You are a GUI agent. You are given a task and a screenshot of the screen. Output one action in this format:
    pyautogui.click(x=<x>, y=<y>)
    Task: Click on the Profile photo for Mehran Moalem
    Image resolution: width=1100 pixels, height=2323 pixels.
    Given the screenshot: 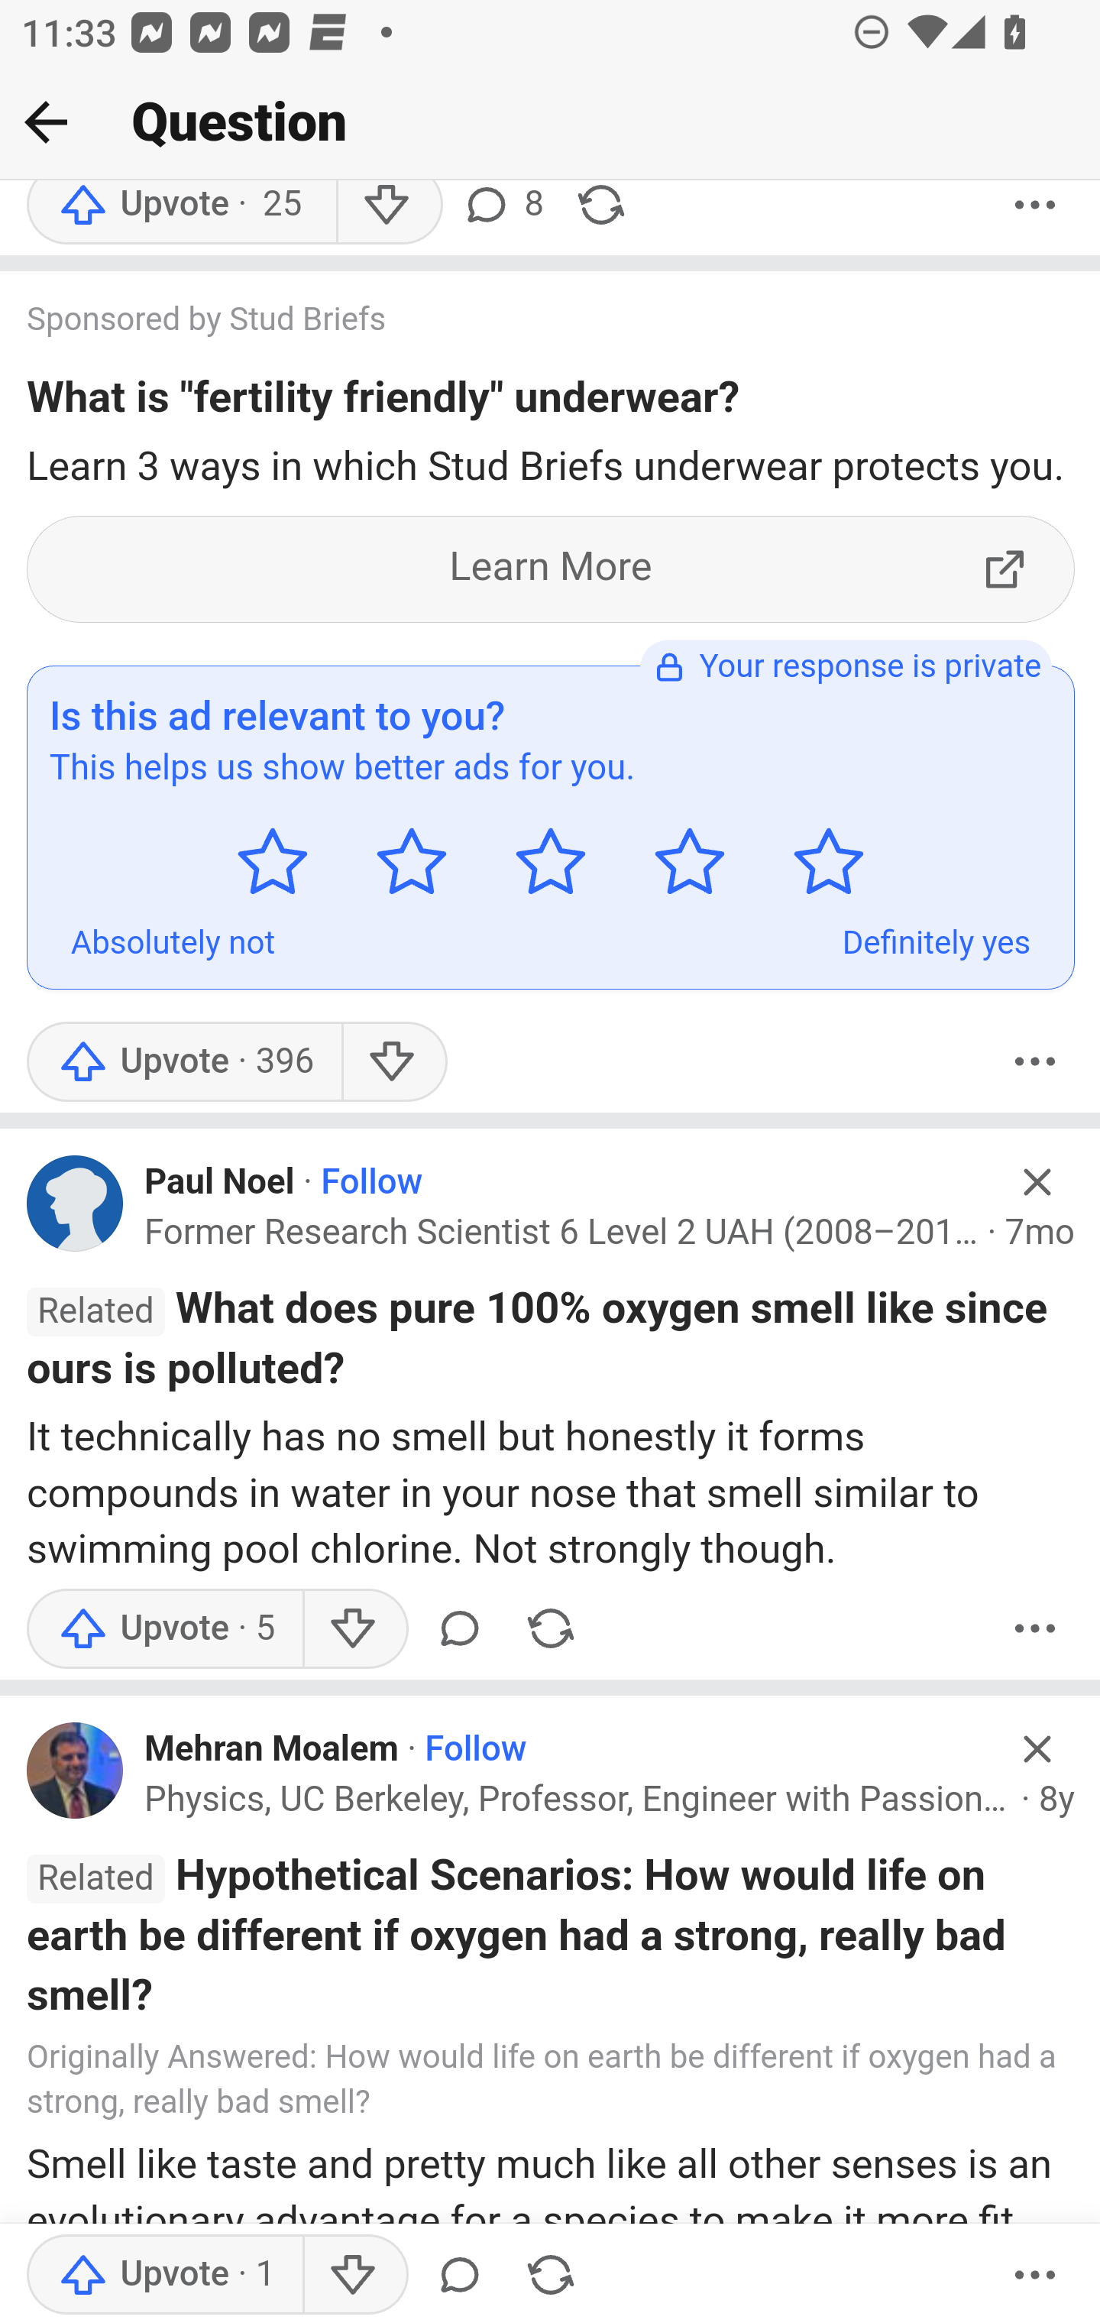 What is the action you would take?
    pyautogui.click(x=76, y=1770)
    